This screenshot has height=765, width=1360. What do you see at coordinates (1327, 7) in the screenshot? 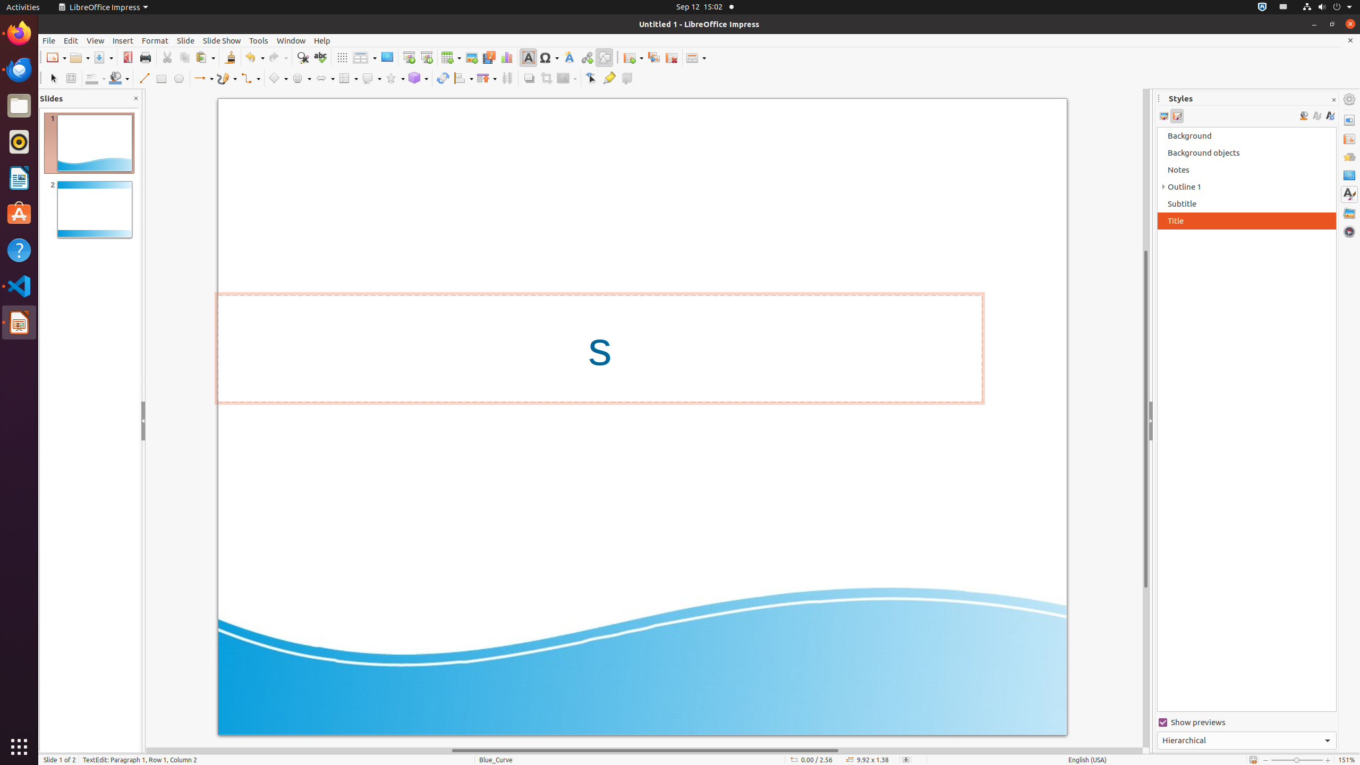
I see `System` at bounding box center [1327, 7].